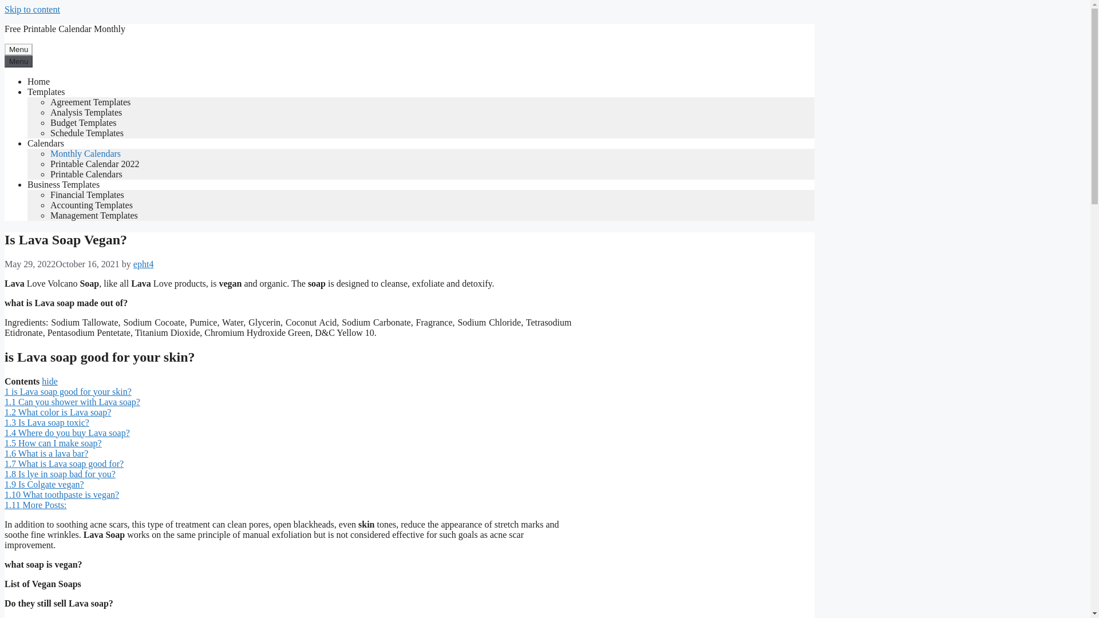 This screenshot has width=1099, height=618. I want to click on 1.9 Is Colgate vegan?, so click(44, 484).